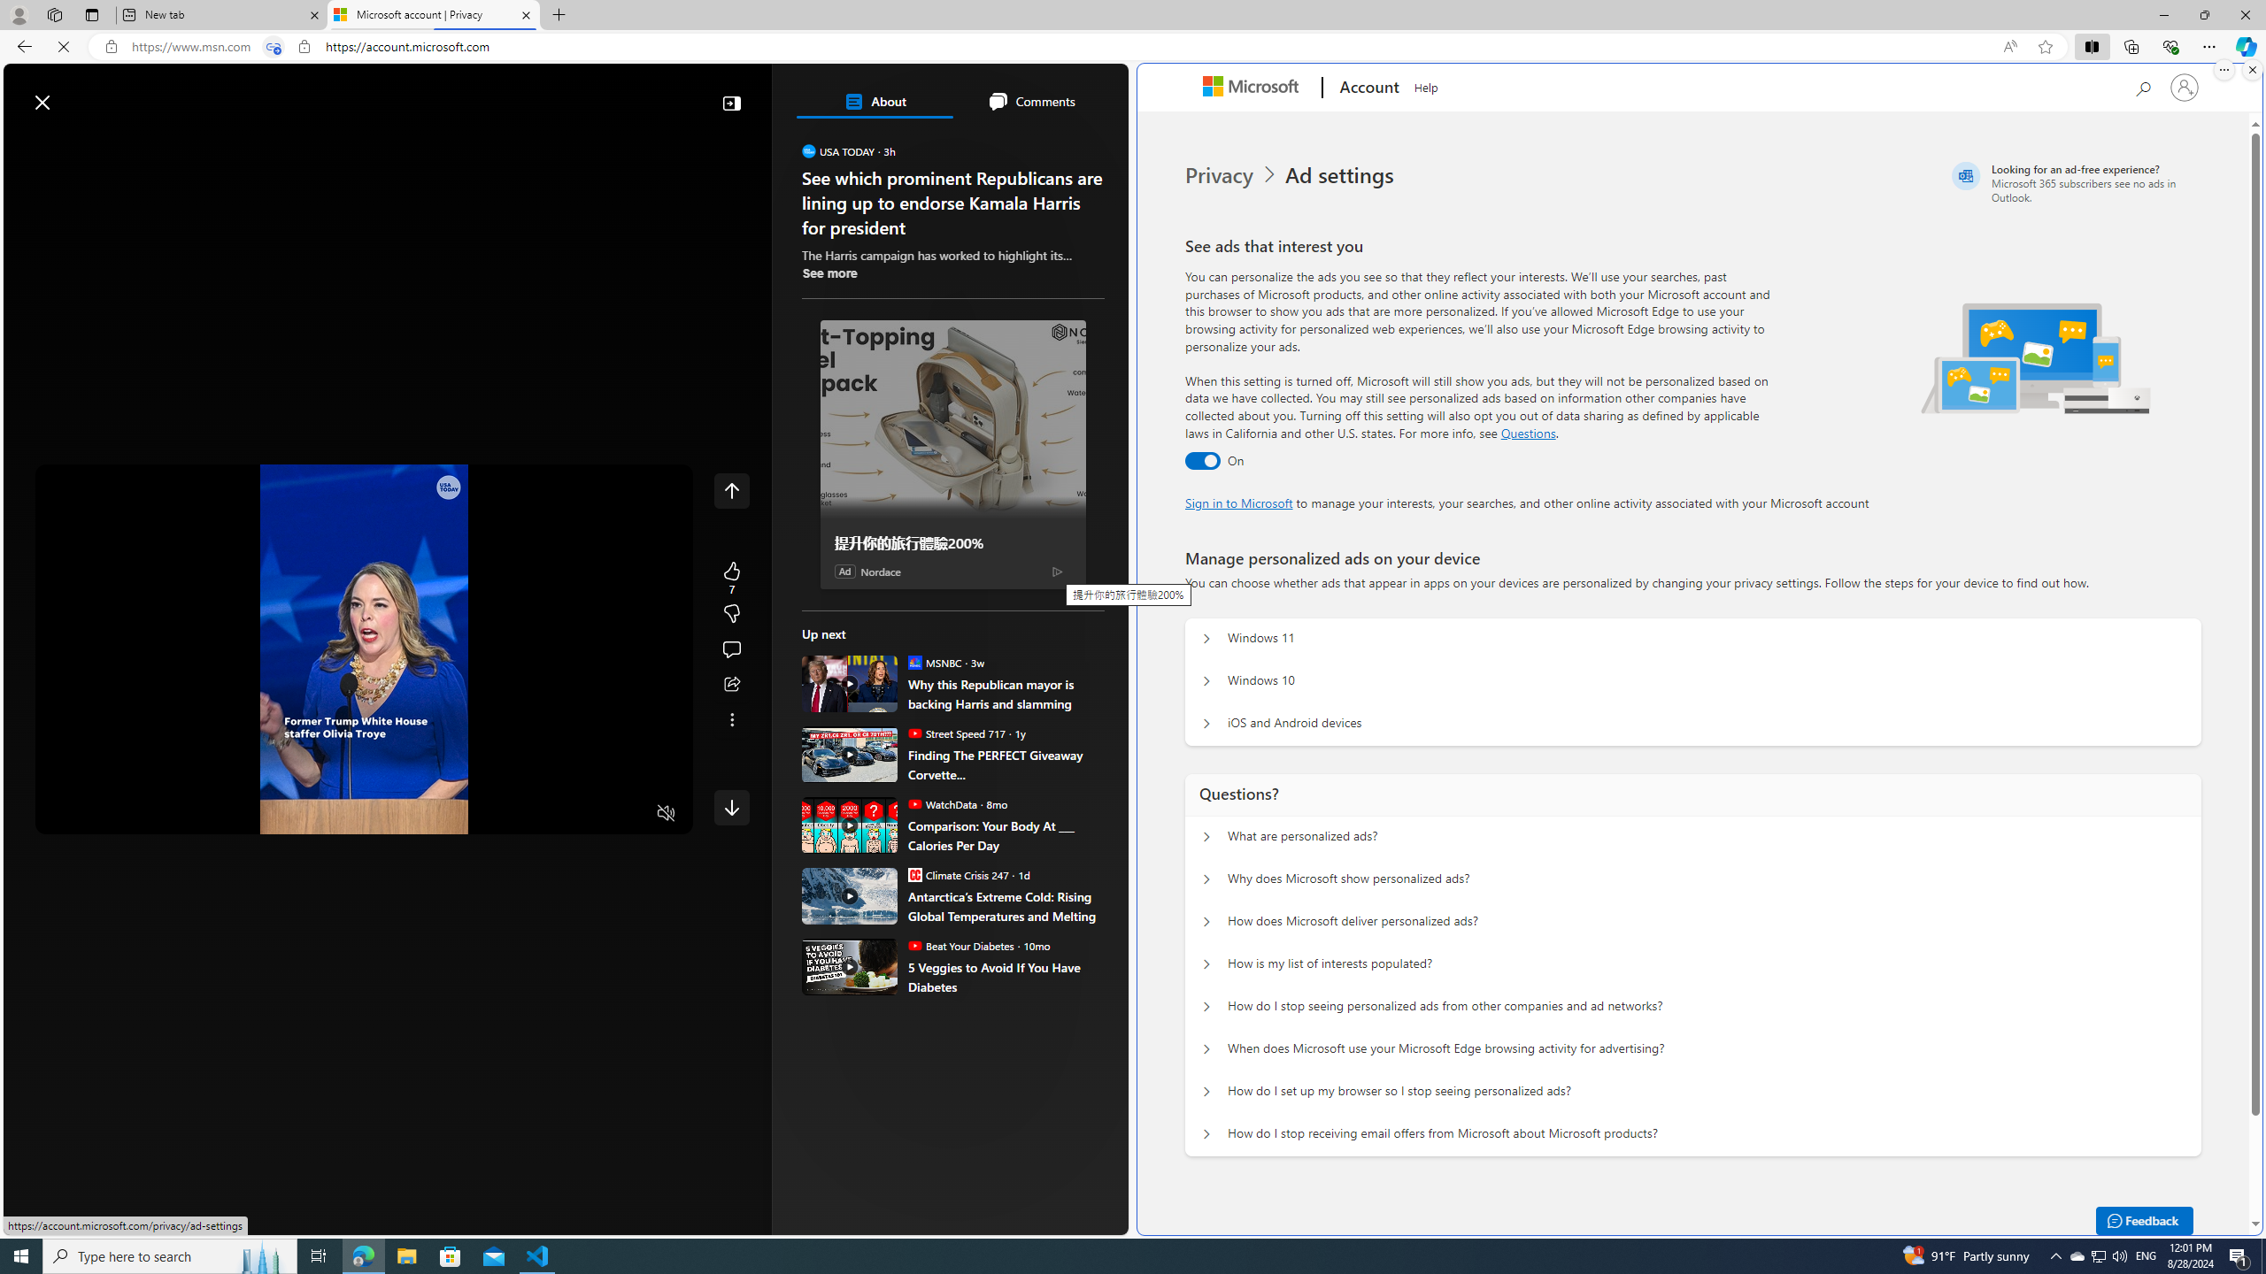 The image size is (2266, 1274). What do you see at coordinates (2036, 357) in the screenshot?
I see `Illustration of multiple devices` at bounding box center [2036, 357].